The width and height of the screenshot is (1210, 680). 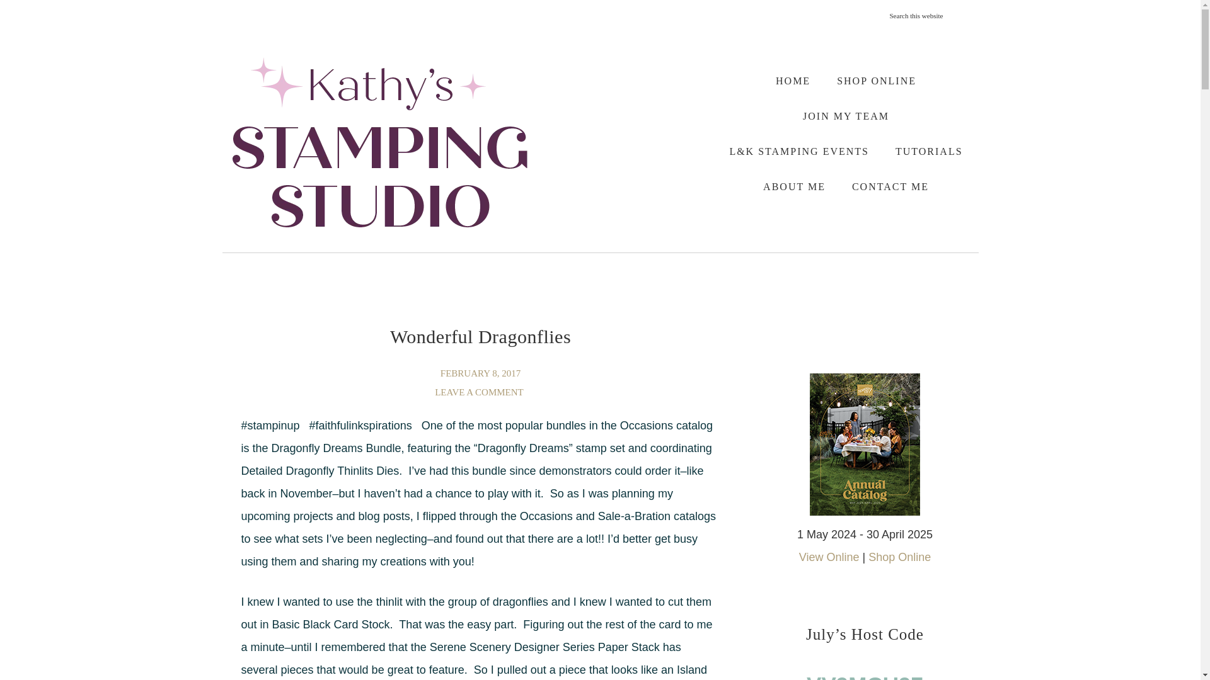 What do you see at coordinates (846, 116) in the screenshot?
I see `JOIN MY TEAM` at bounding box center [846, 116].